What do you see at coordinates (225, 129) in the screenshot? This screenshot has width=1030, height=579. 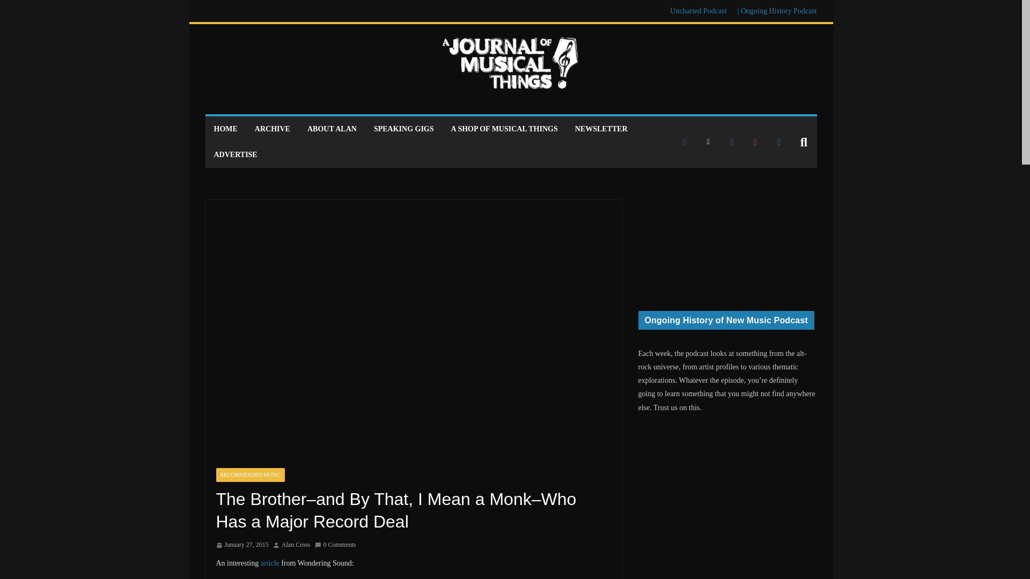 I see `HOME` at bounding box center [225, 129].